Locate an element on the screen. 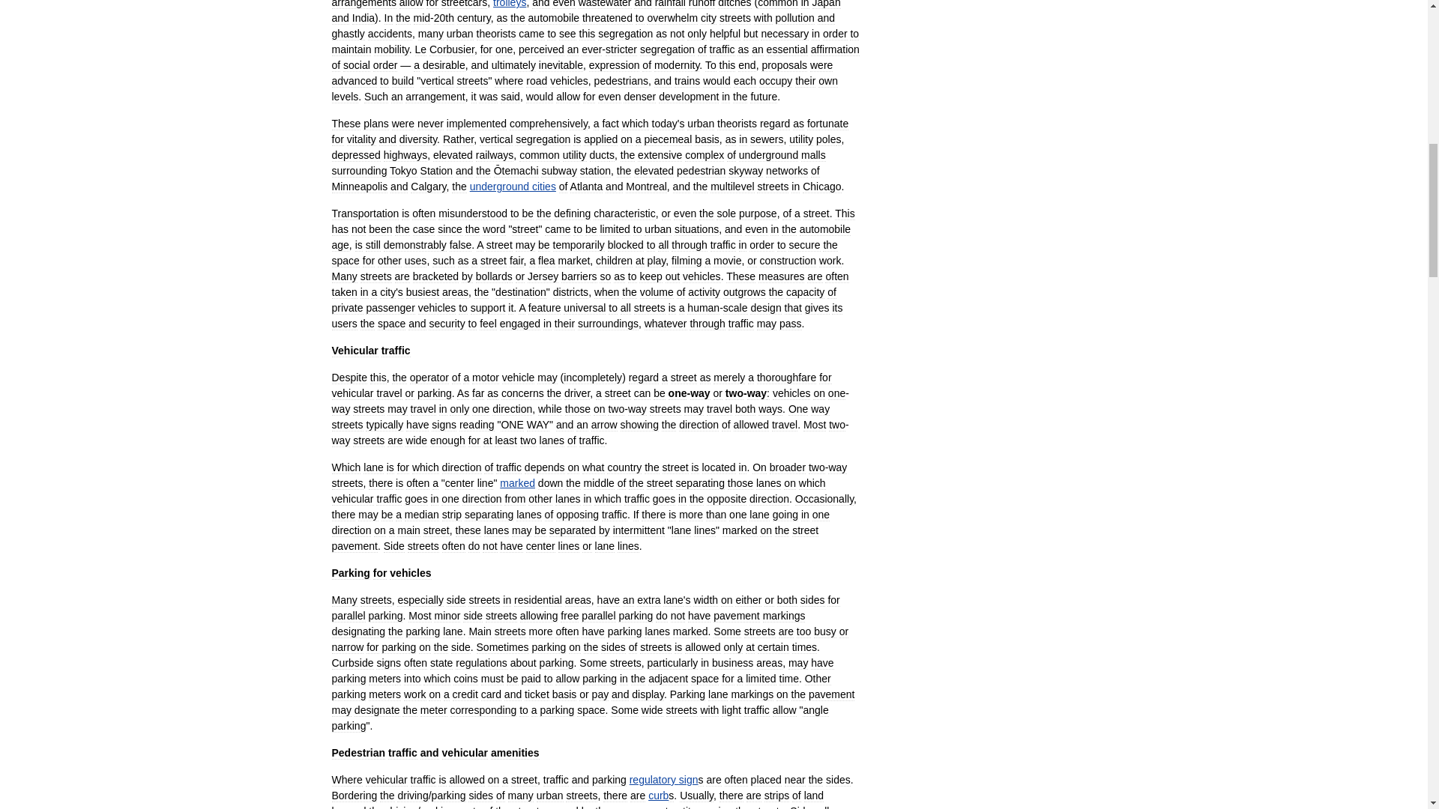 This screenshot has height=809, width=1439. trolleys is located at coordinates (510, 4).